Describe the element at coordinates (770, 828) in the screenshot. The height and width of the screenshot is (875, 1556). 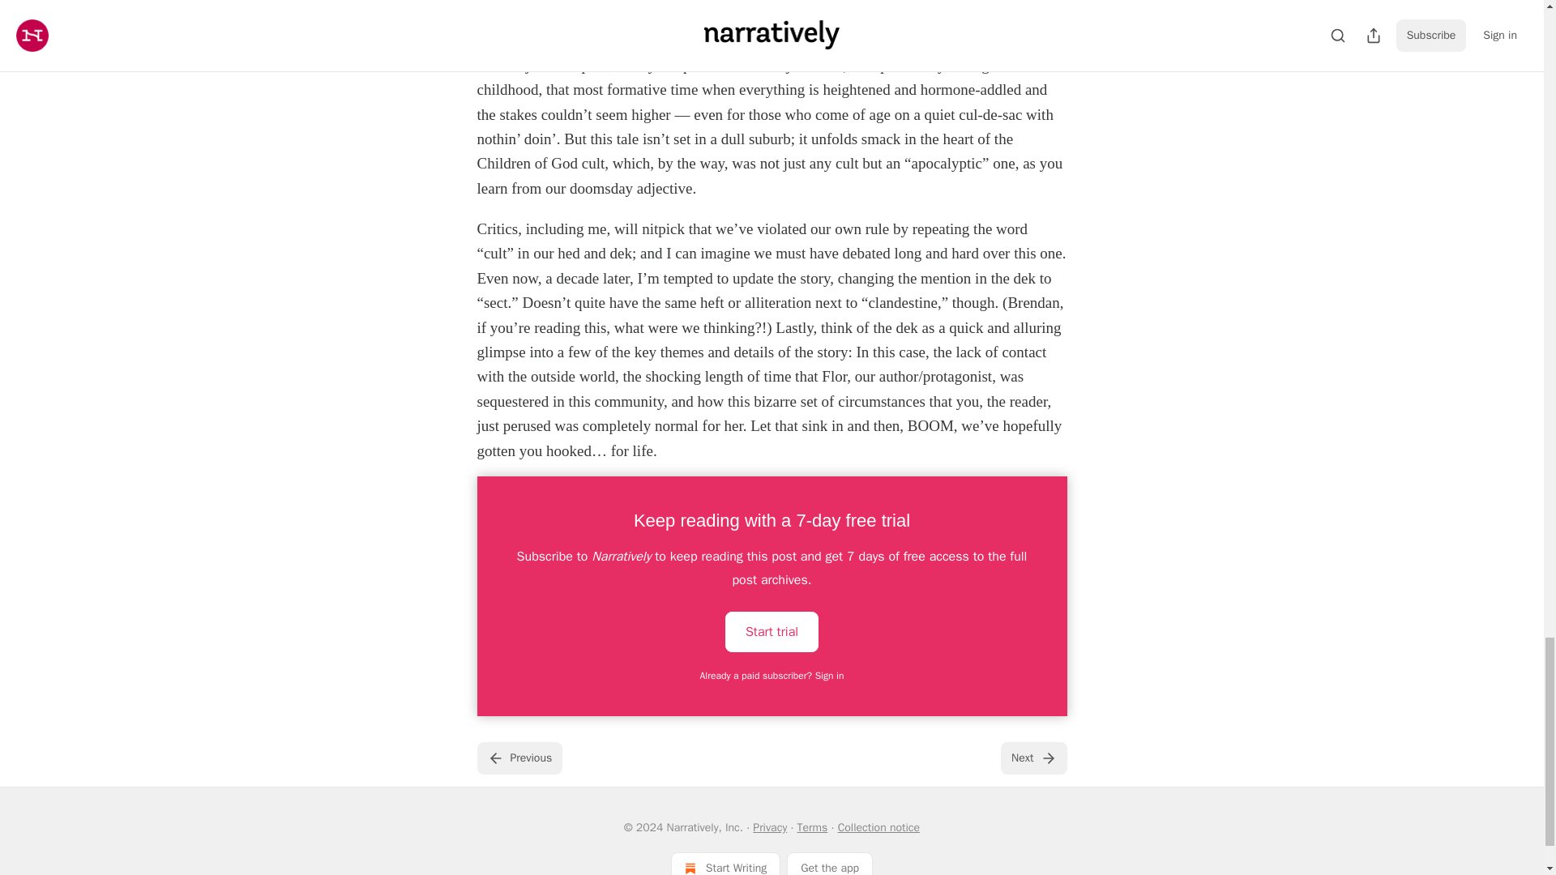
I see `Privacy` at that location.